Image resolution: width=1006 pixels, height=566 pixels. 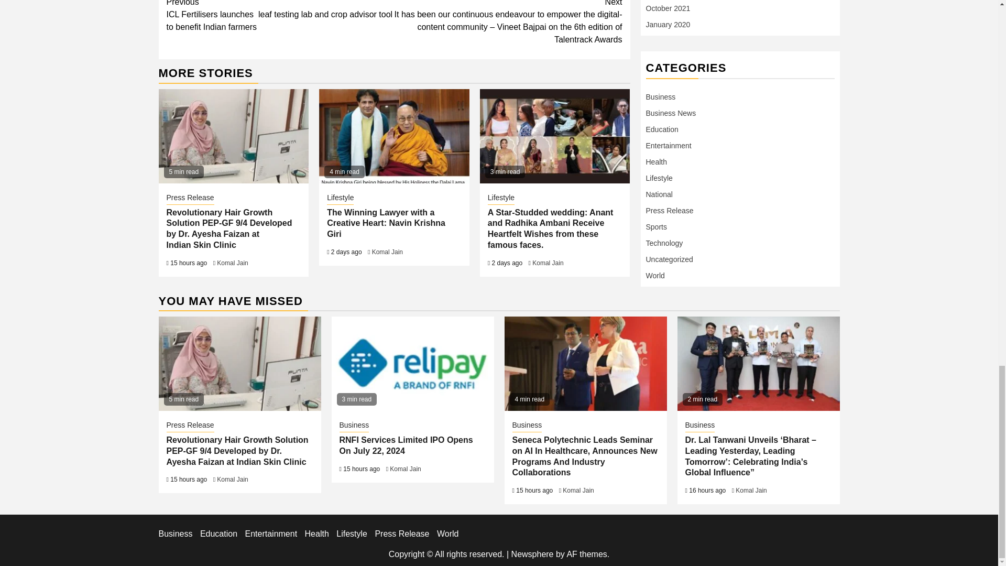 What do you see at coordinates (386, 223) in the screenshot?
I see `The Winning Lawyer with a Creative Heart: Navin Krishna Giri` at bounding box center [386, 223].